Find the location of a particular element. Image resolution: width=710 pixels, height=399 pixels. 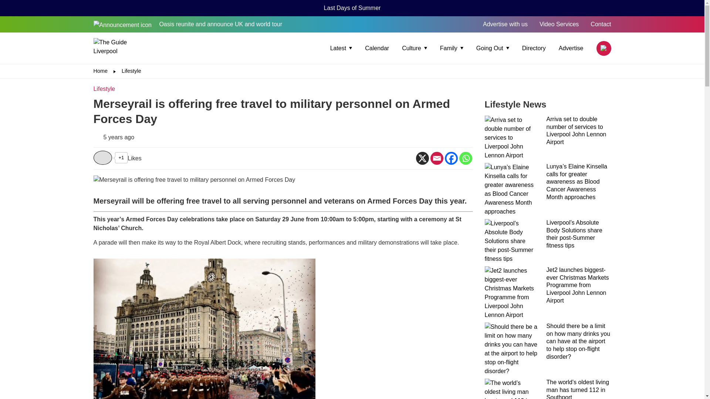

X is located at coordinates (422, 158).